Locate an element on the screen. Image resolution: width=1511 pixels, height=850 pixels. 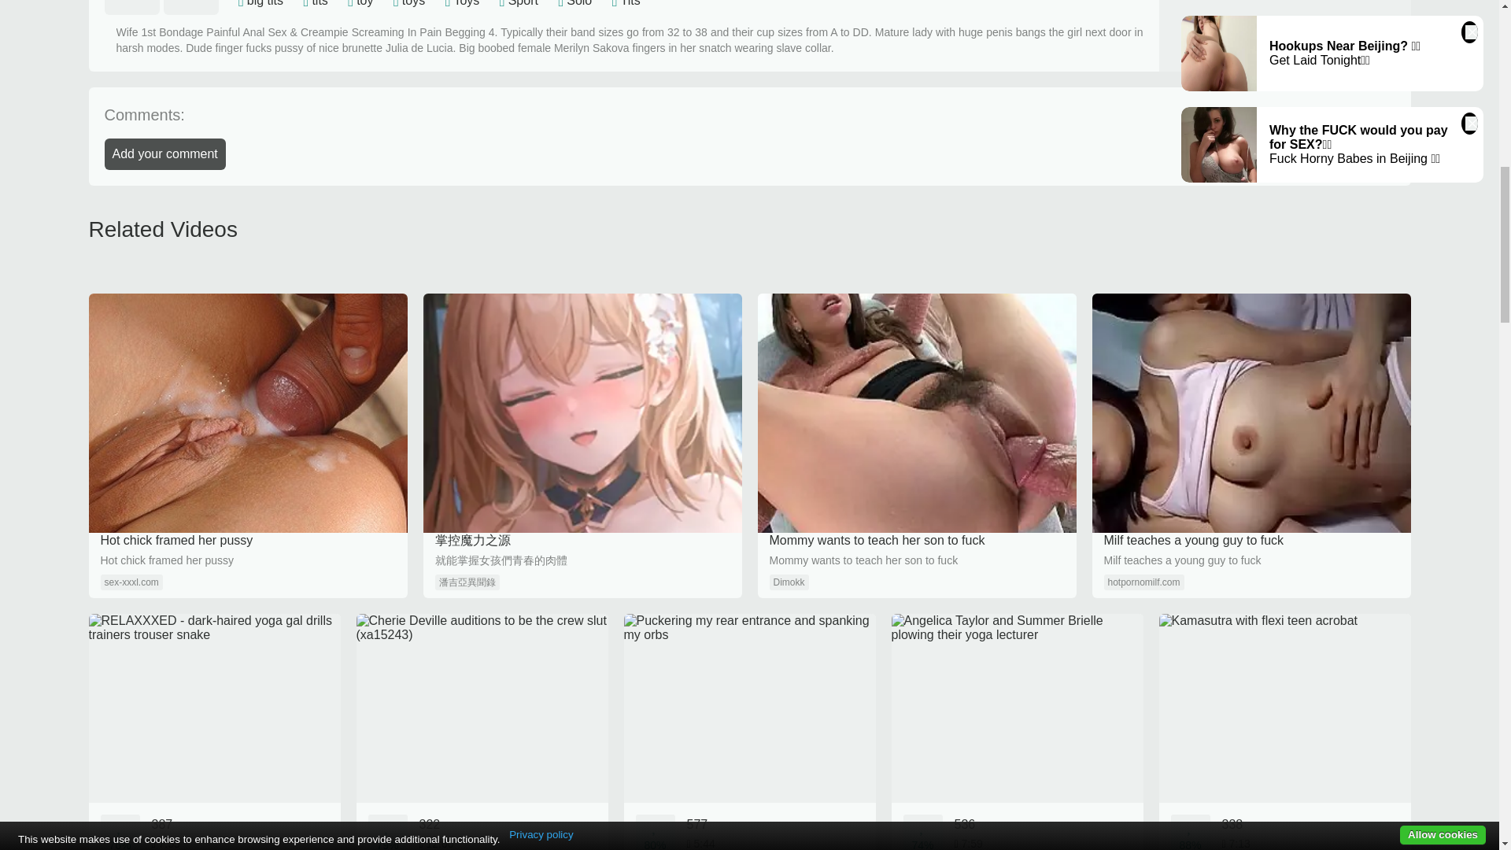
Toys is located at coordinates (466, 3).